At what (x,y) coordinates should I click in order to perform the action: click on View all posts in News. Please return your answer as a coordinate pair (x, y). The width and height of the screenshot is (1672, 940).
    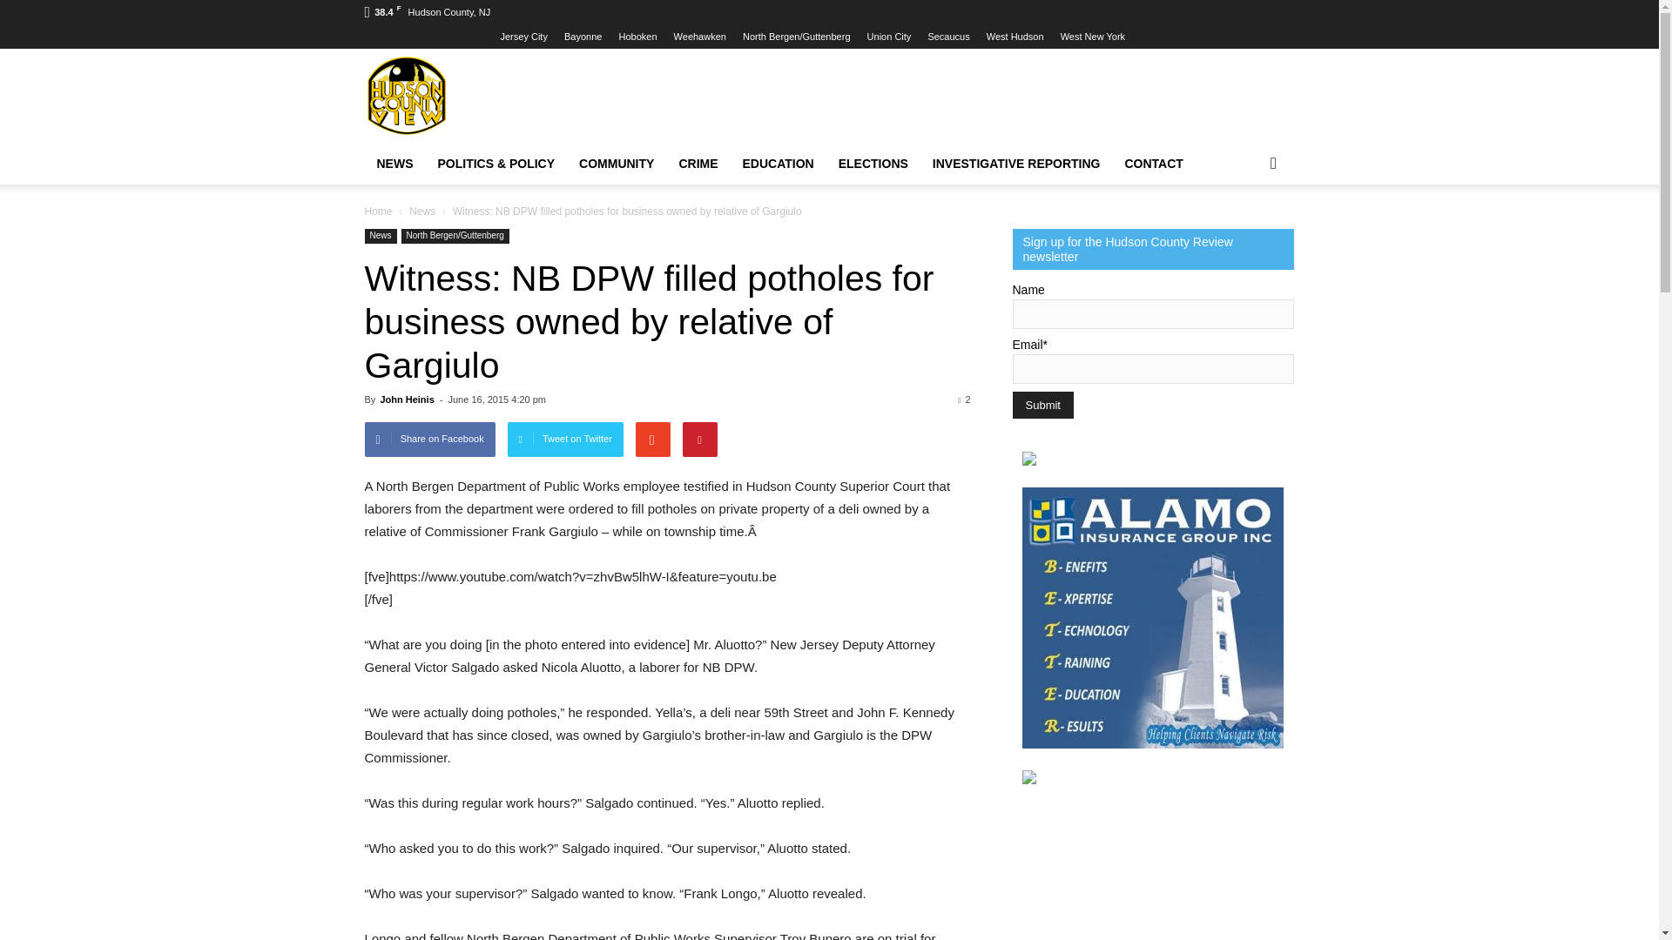
    Looking at the image, I should click on (423, 211).